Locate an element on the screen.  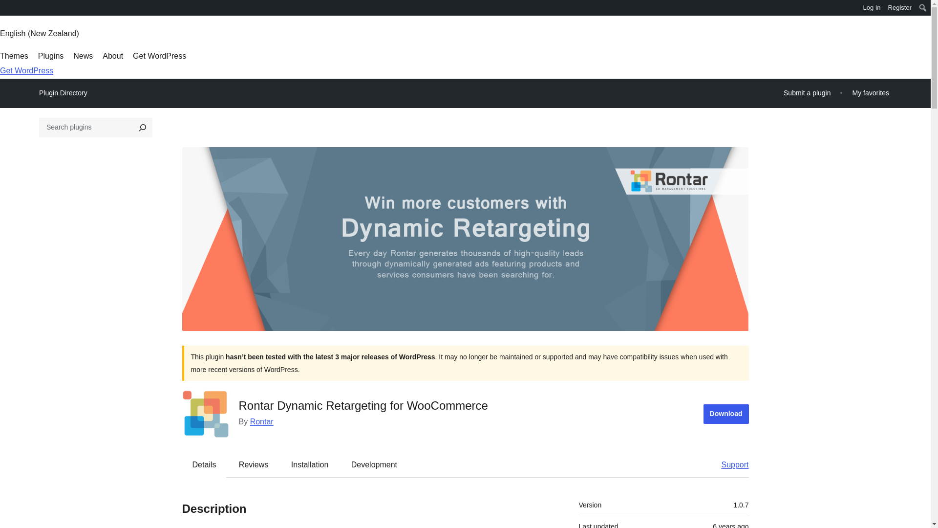
My favorites is located at coordinates (871, 93).